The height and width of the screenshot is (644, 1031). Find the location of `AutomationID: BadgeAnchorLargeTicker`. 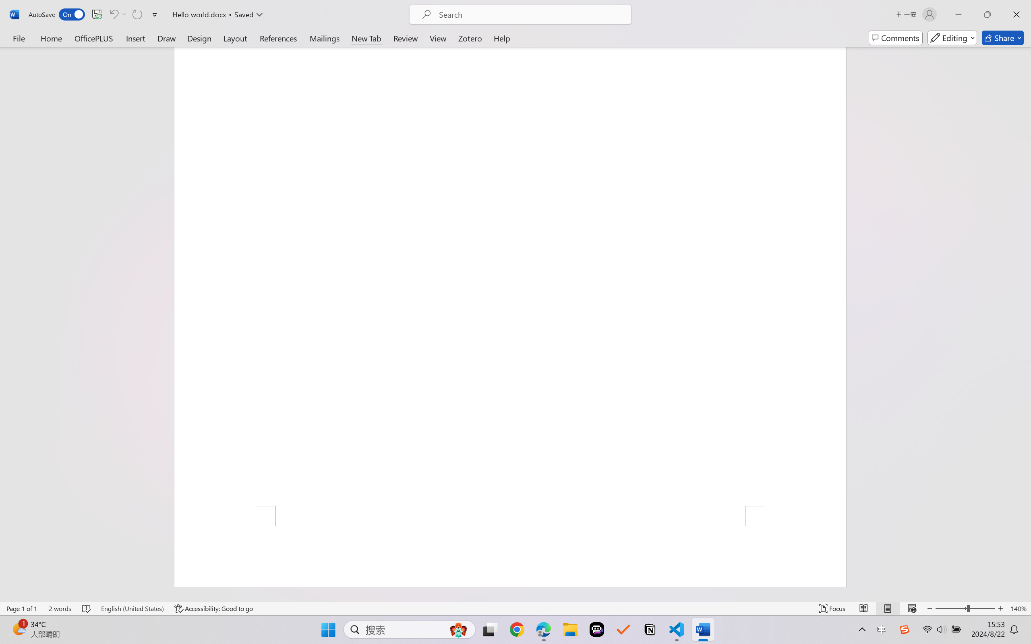

AutomationID: BadgeAnchorLargeTicker is located at coordinates (19, 629).